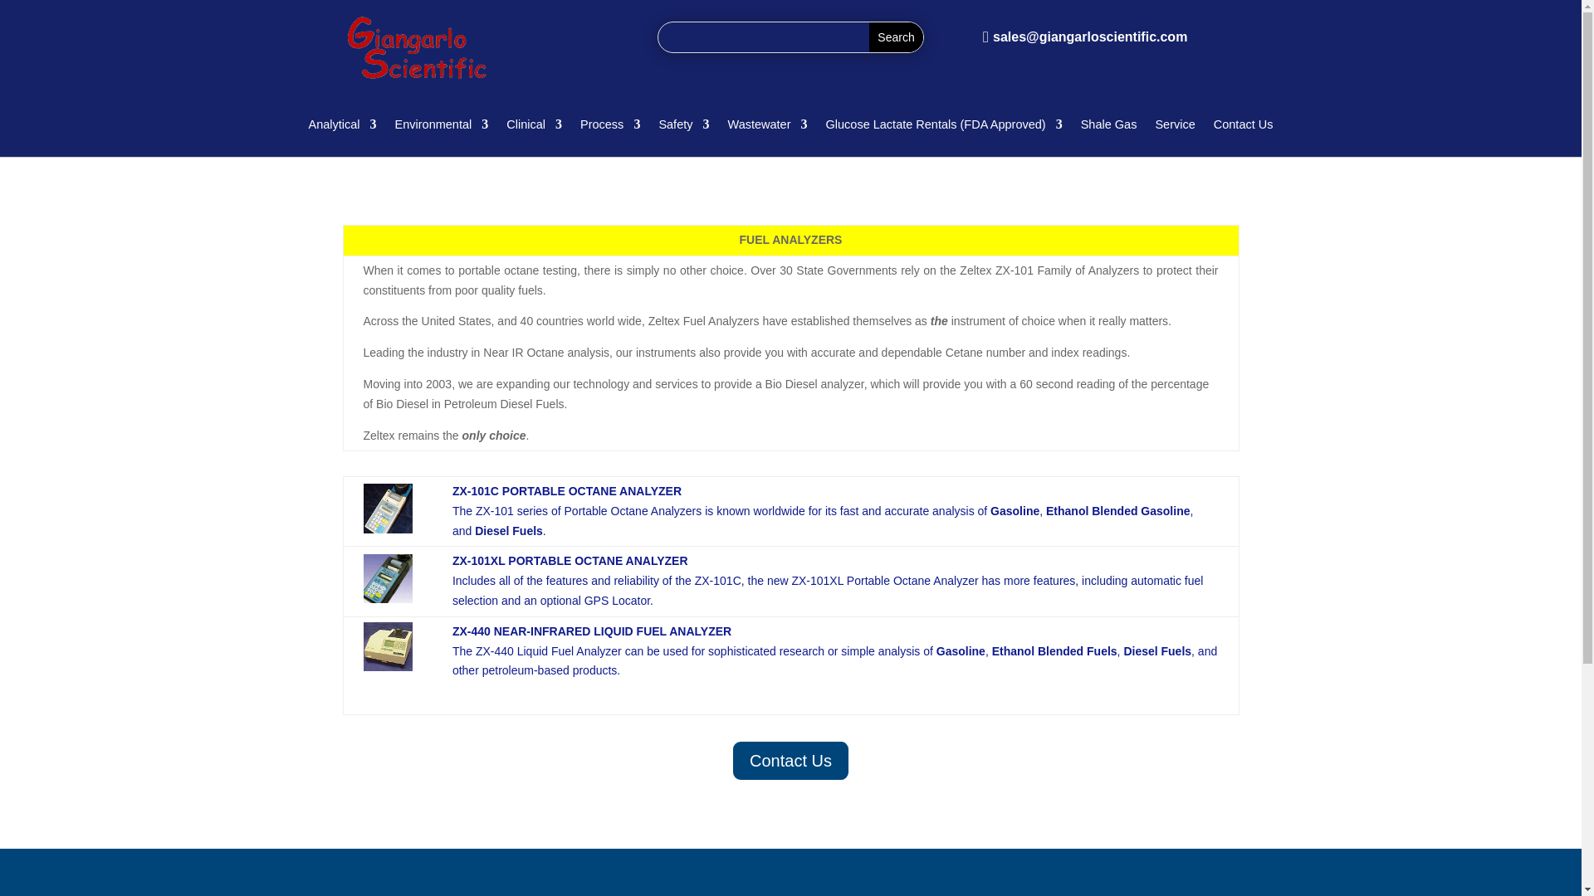 This screenshot has width=1594, height=896. I want to click on Giangarlo Scientific, so click(418, 49).